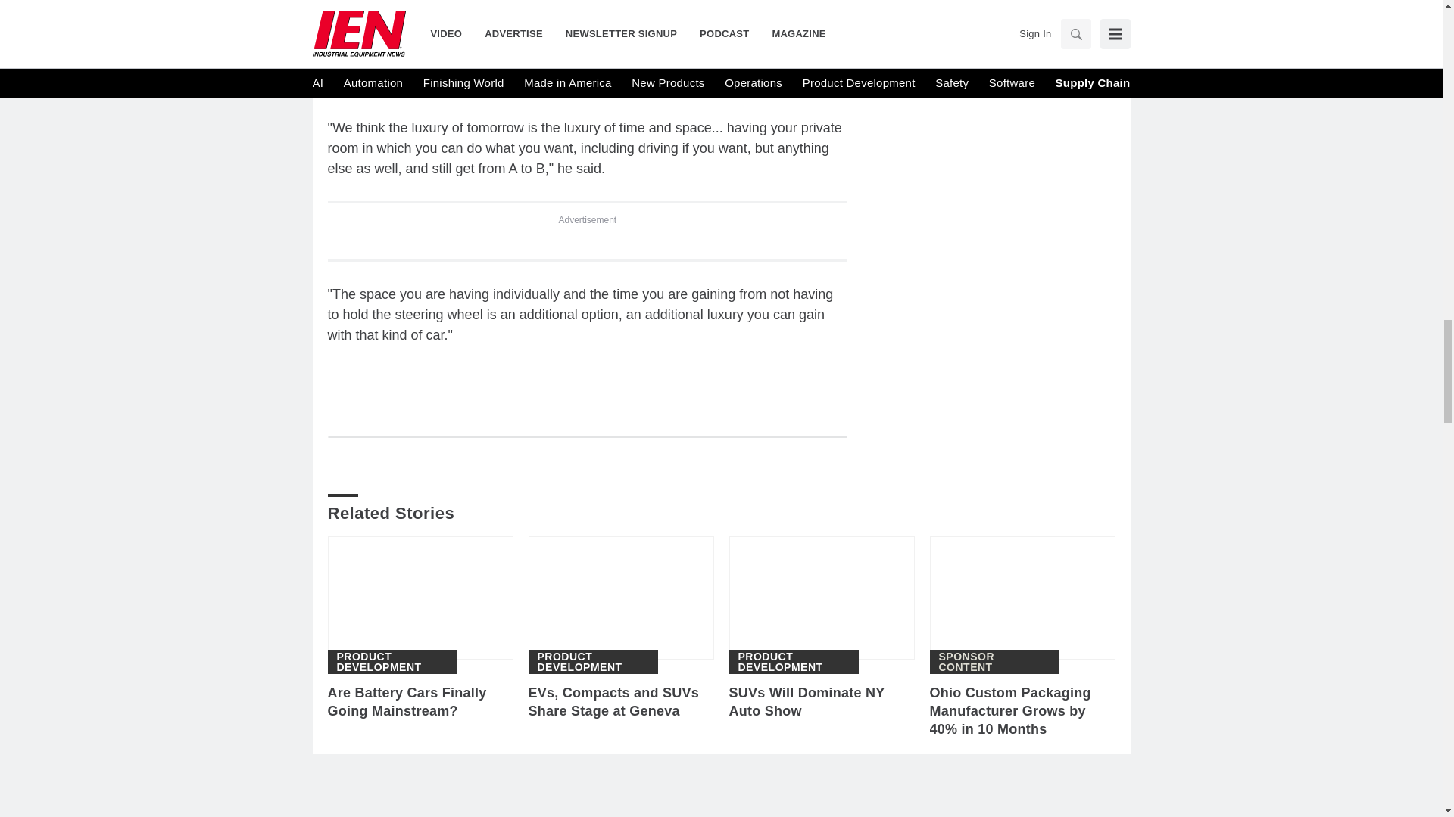 The width and height of the screenshot is (1454, 817). What do you see at coordinates (793, 661) in the screenshot?
I see `Product Development` at bounding box center [793, 661].